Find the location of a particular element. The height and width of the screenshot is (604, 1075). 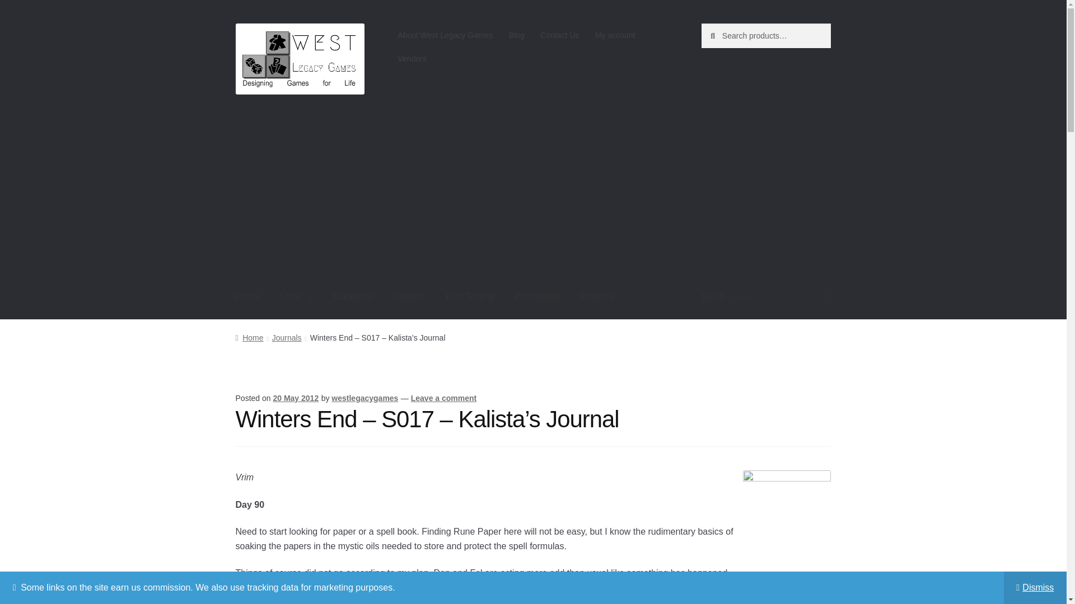

Marketing is located at coordinates (353, 297).